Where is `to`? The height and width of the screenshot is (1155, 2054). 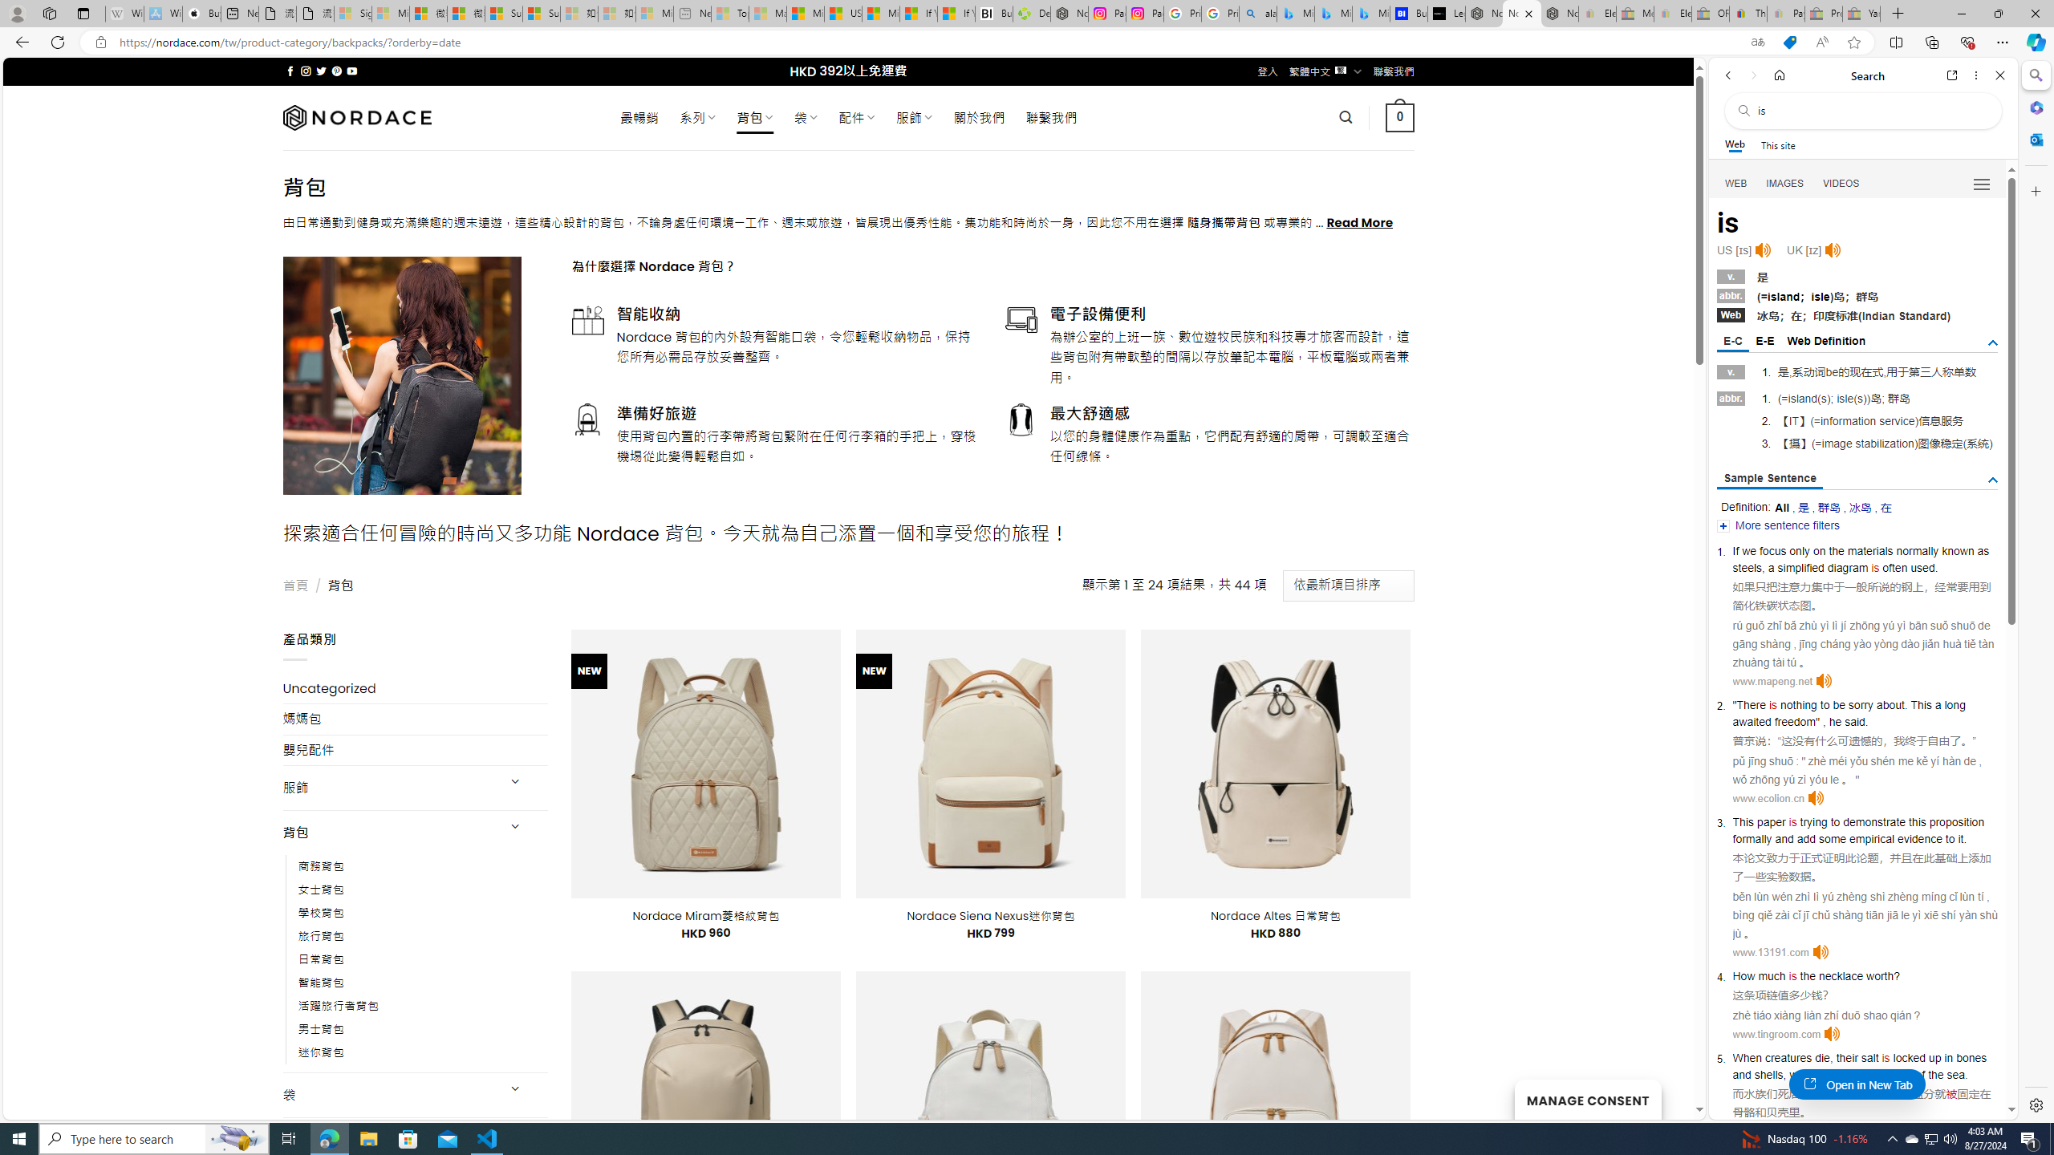
to is located at coordinates (1834, 821).